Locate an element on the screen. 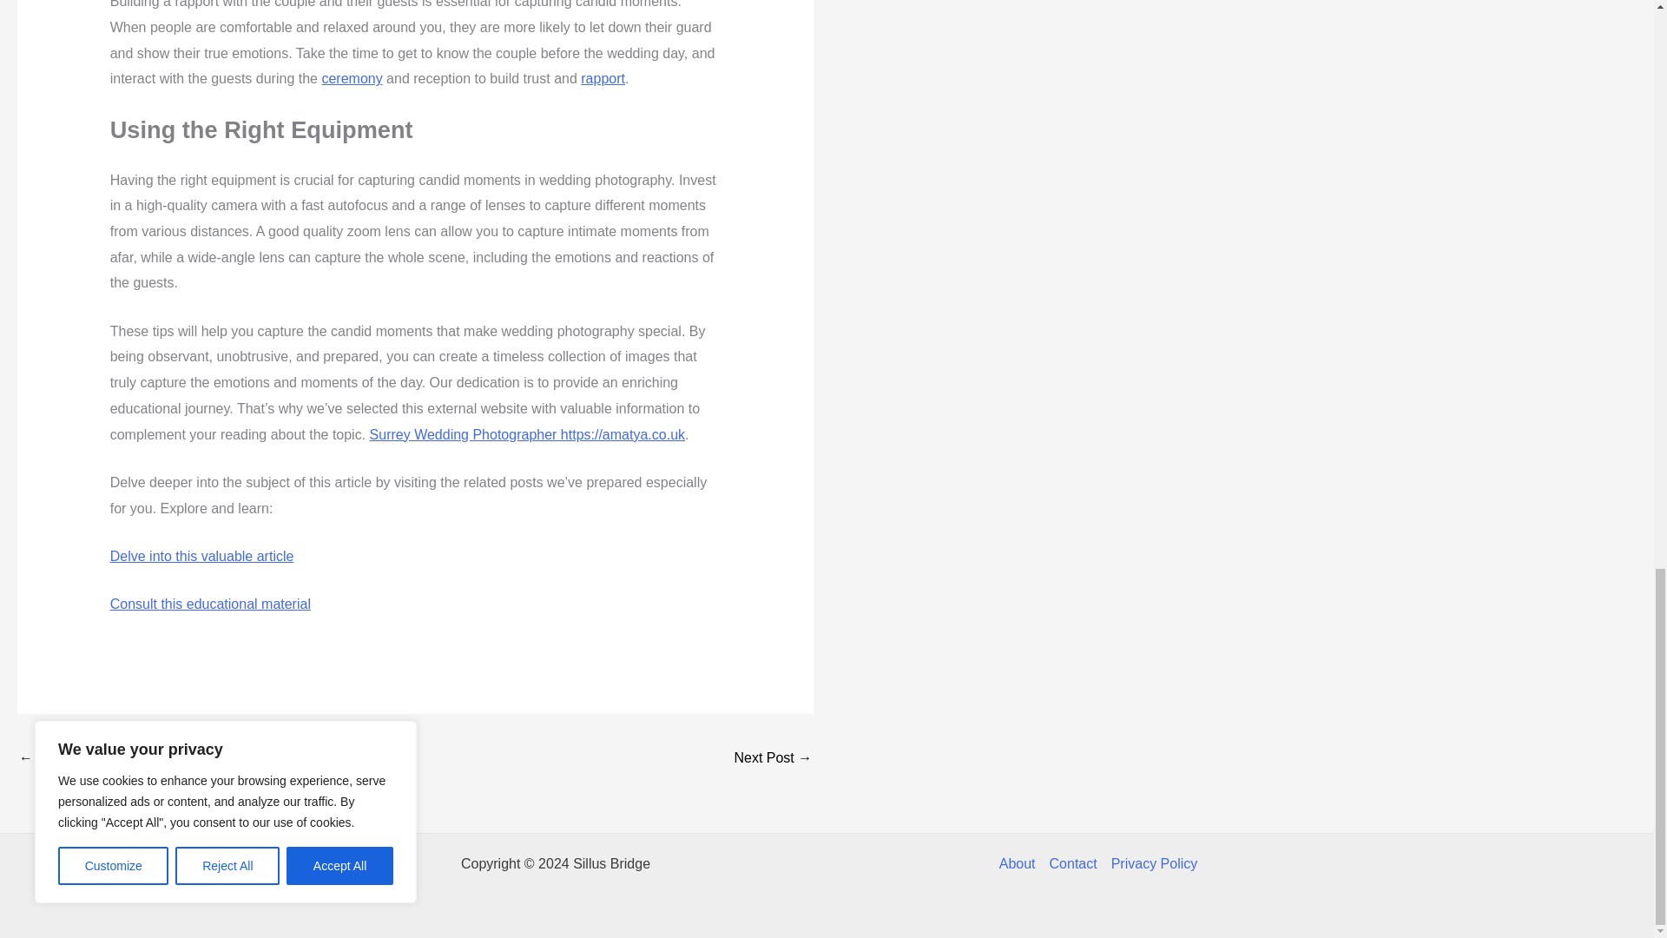 Image resolution: width=1667 pixels, height=938 pixels. Delve into this valuable article is located at coordinates (201, 556).